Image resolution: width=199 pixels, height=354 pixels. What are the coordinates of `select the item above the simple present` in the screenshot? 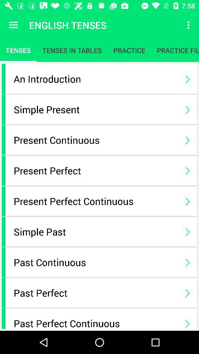 It's located at (96, 79).